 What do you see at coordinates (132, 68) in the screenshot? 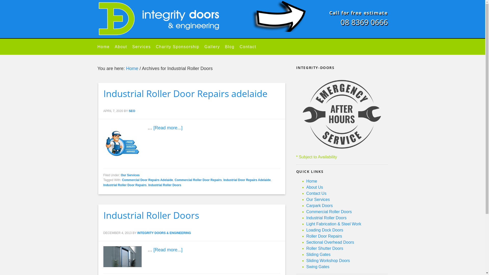
I see `Home` at bounding box center [132, 68].